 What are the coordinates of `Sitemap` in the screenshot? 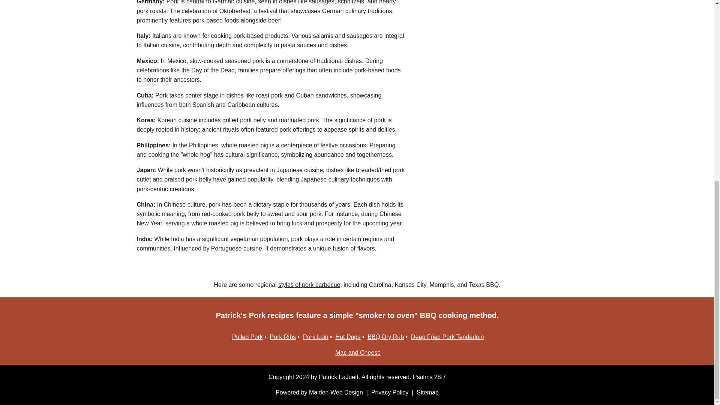 It's located at (427, 392).